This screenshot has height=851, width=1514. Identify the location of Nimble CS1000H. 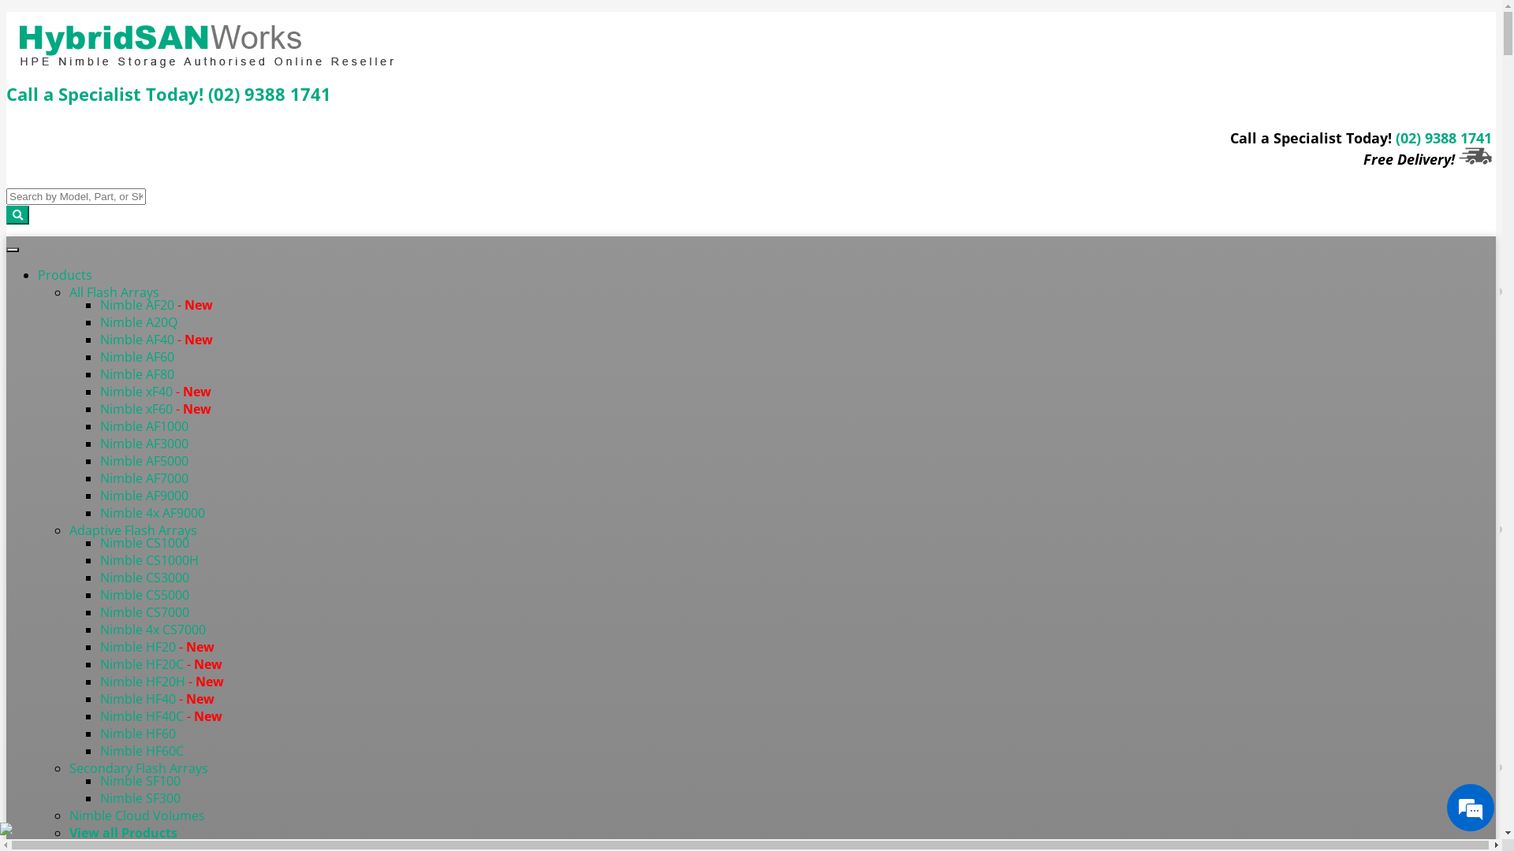
(150, 560).